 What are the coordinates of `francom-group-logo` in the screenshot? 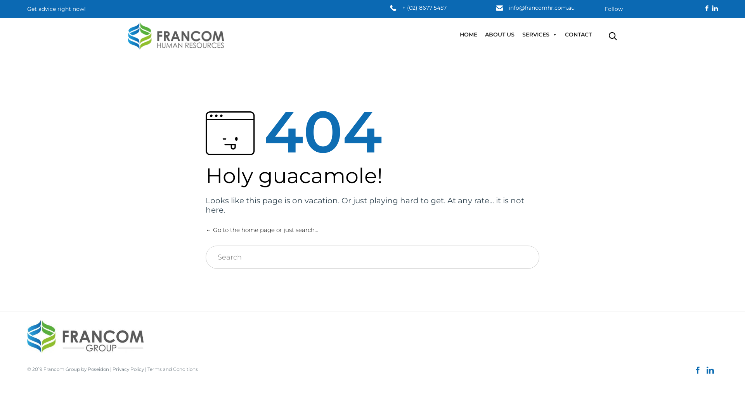 It's located at (85, 336).